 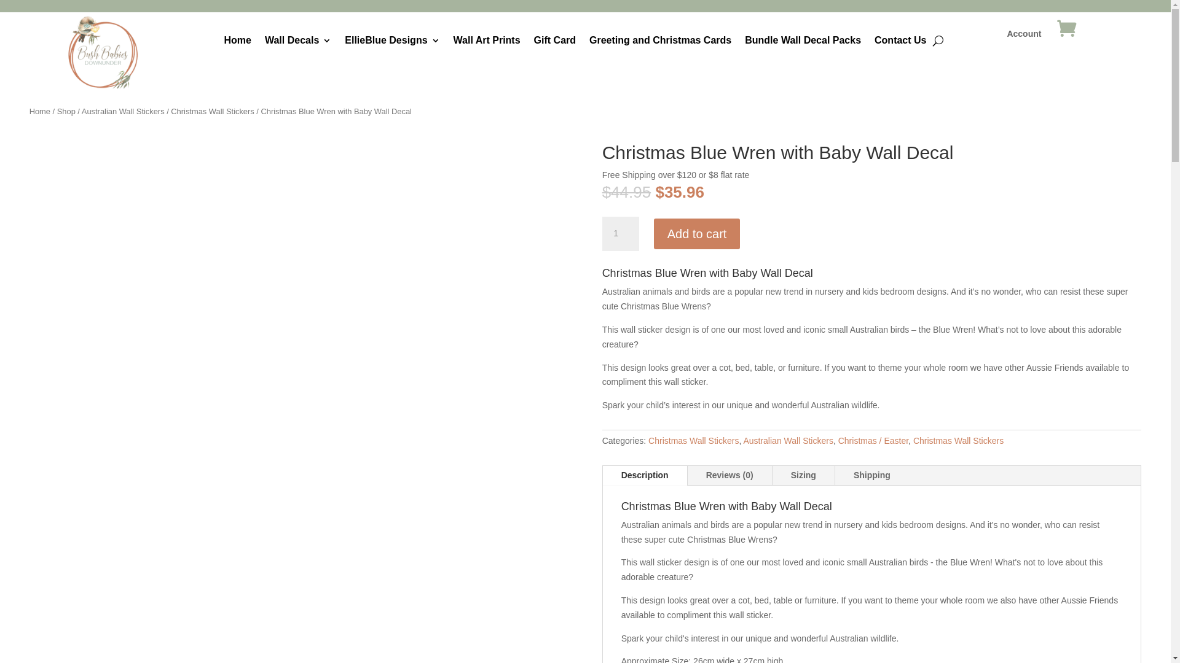 What do you see at coordinates (645, 475) in the screenshot?
I see `Description` at bounding box center [645, 475].